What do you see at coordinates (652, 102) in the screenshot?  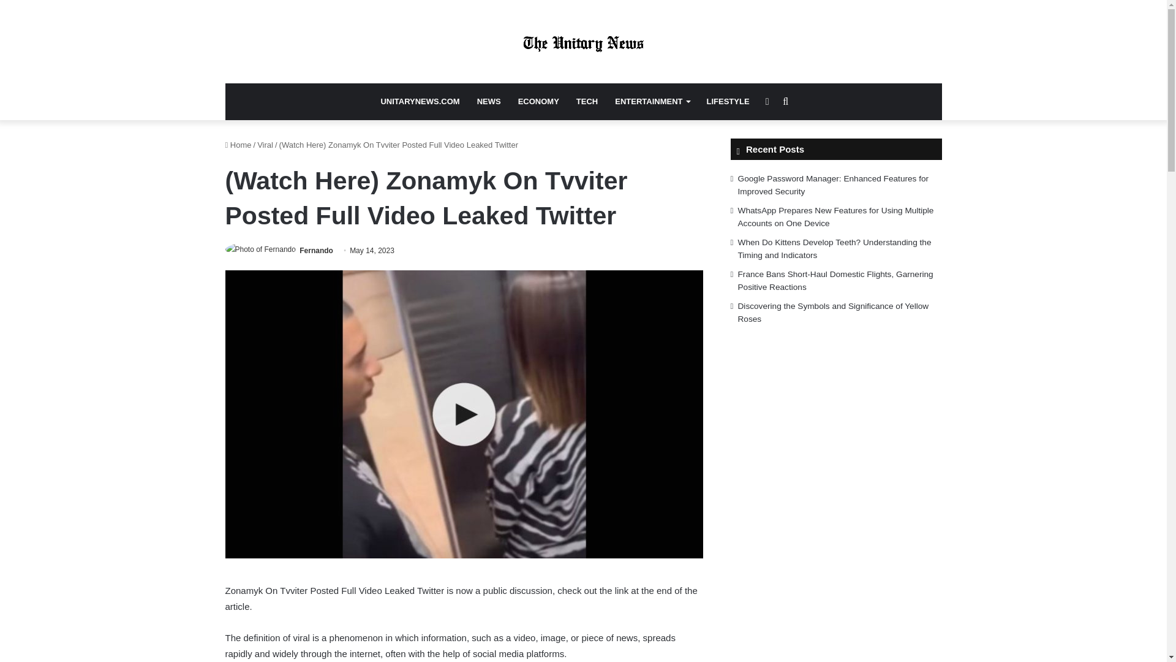 I see `ENTERTAINMENT` at bounding box center [652, 102].